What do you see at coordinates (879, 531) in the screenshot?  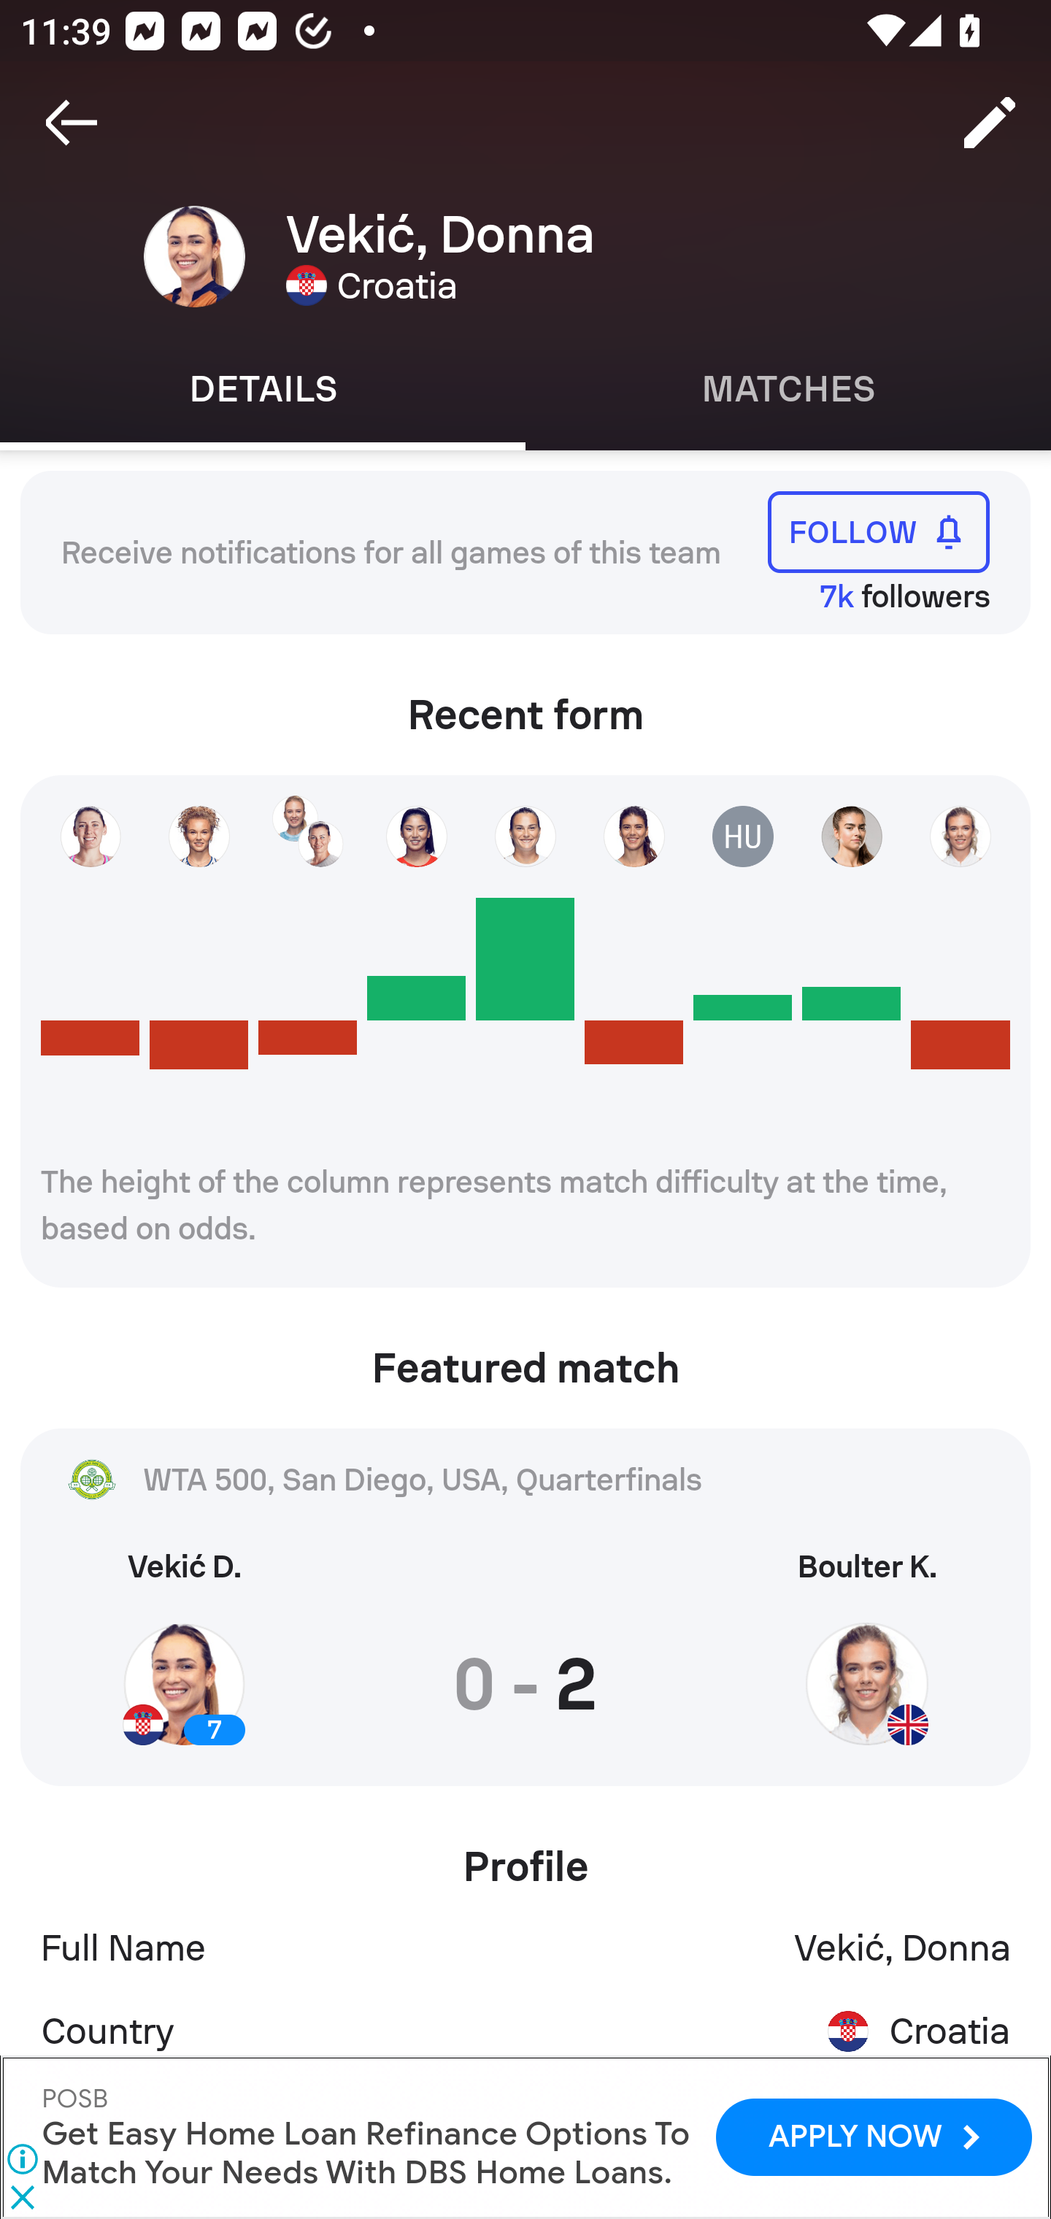 I see `FOLLOW` at bounding box center [879, 531].